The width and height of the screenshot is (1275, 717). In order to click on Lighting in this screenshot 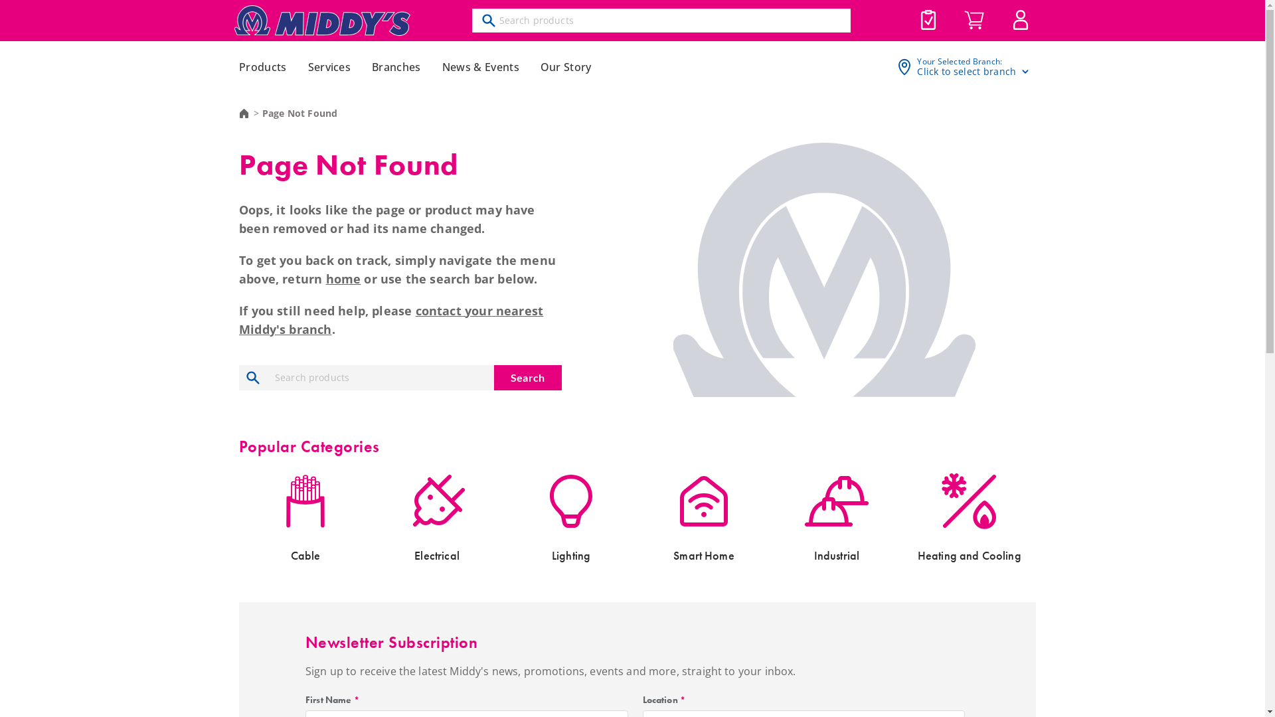, I will do `click(571, 516)`.